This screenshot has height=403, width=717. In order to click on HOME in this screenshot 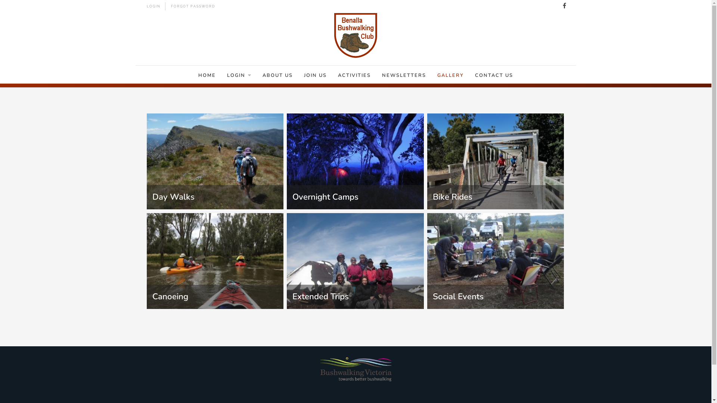, I will do `click(207, 75)`.